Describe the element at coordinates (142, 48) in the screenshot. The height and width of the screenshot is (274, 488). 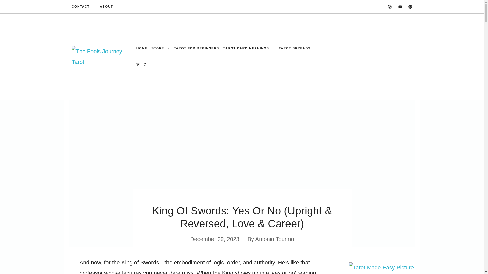
I see `HOME` at that location.